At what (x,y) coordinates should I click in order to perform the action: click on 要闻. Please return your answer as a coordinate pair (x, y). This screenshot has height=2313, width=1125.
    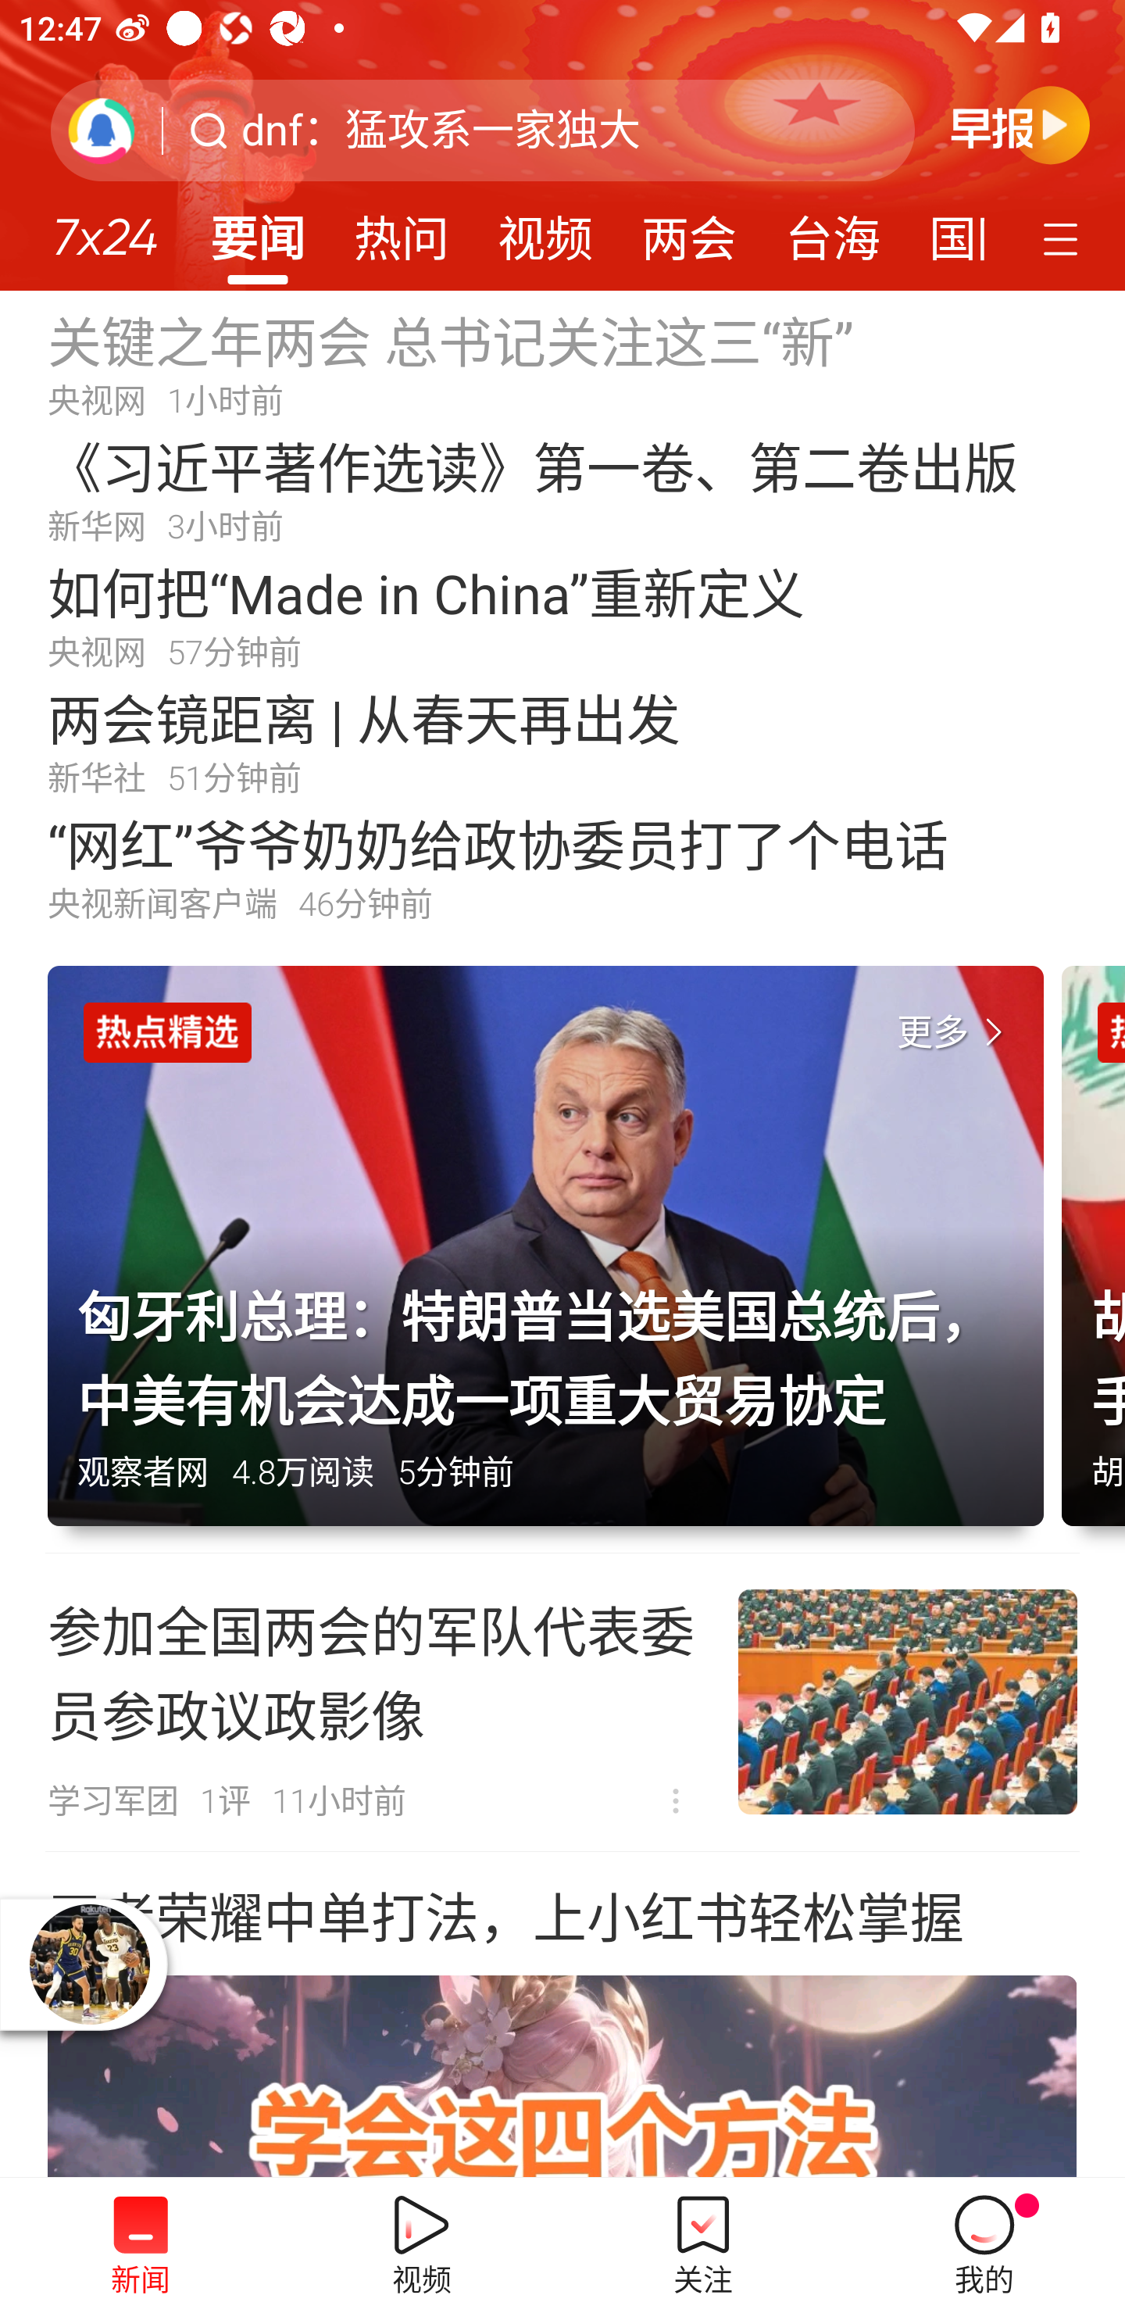
    Looking at the image, I should click on (257, 230).